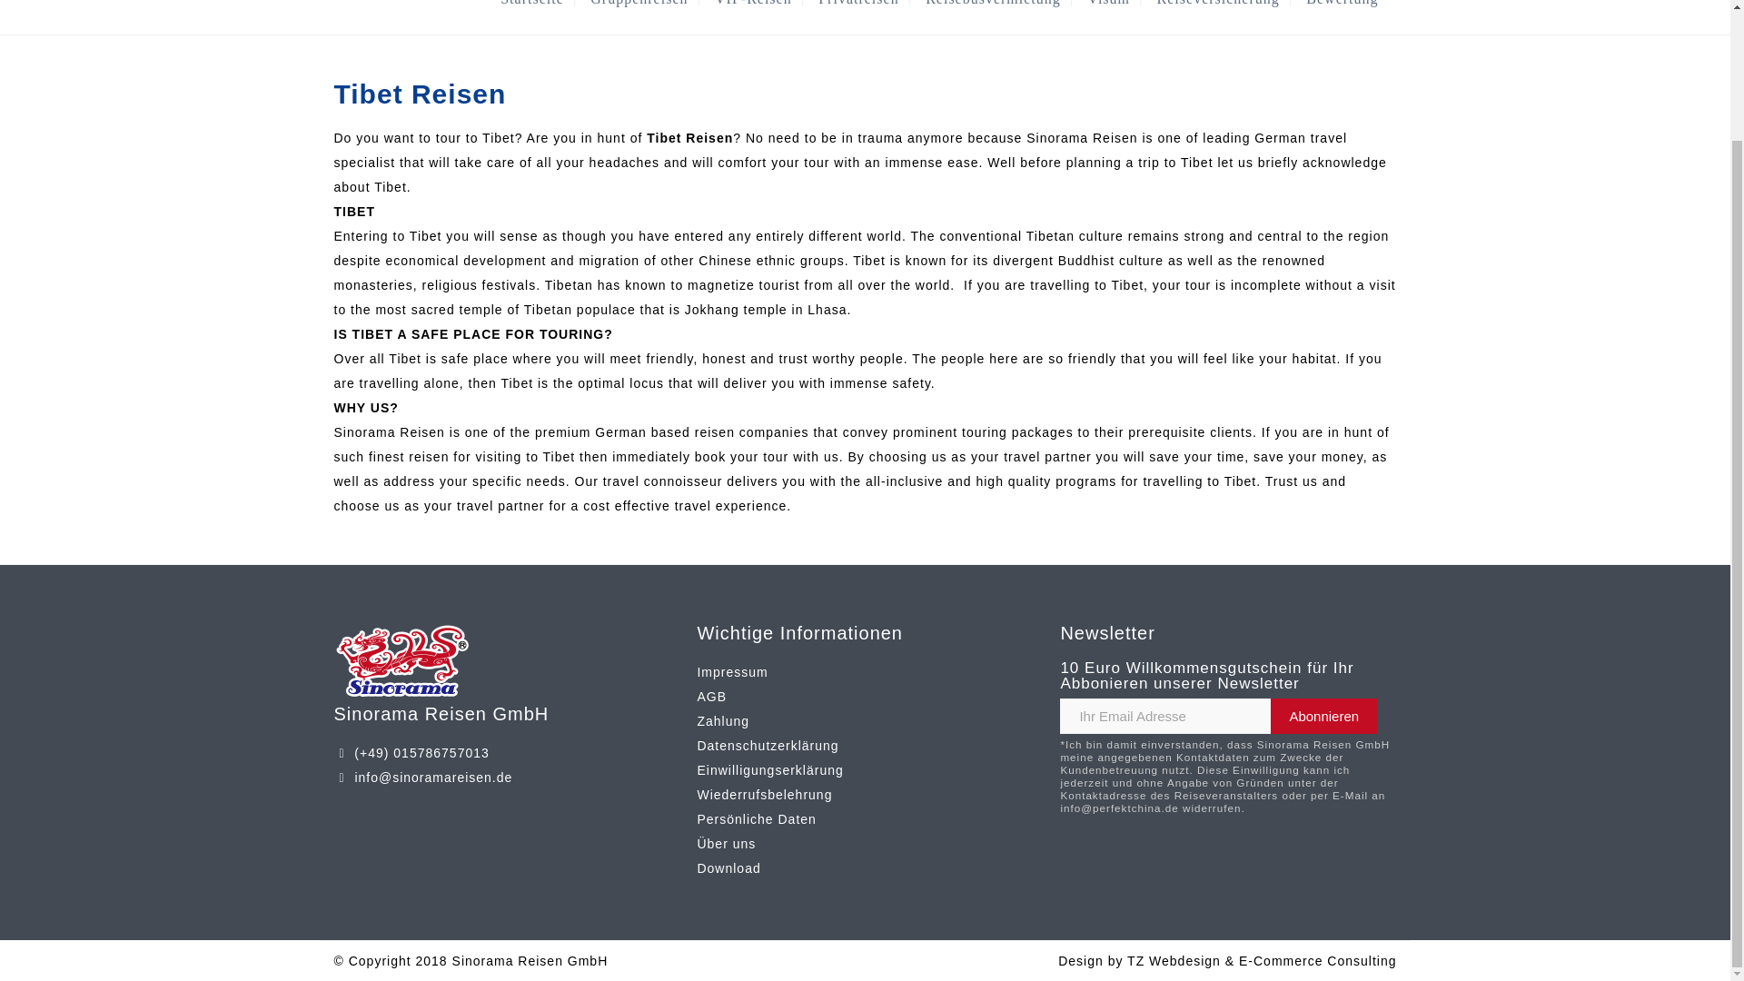  What do you see at coordinates (993, 3) in the screenshot?
I see `Reisebusvermietung` at bounding box center [993, 3].